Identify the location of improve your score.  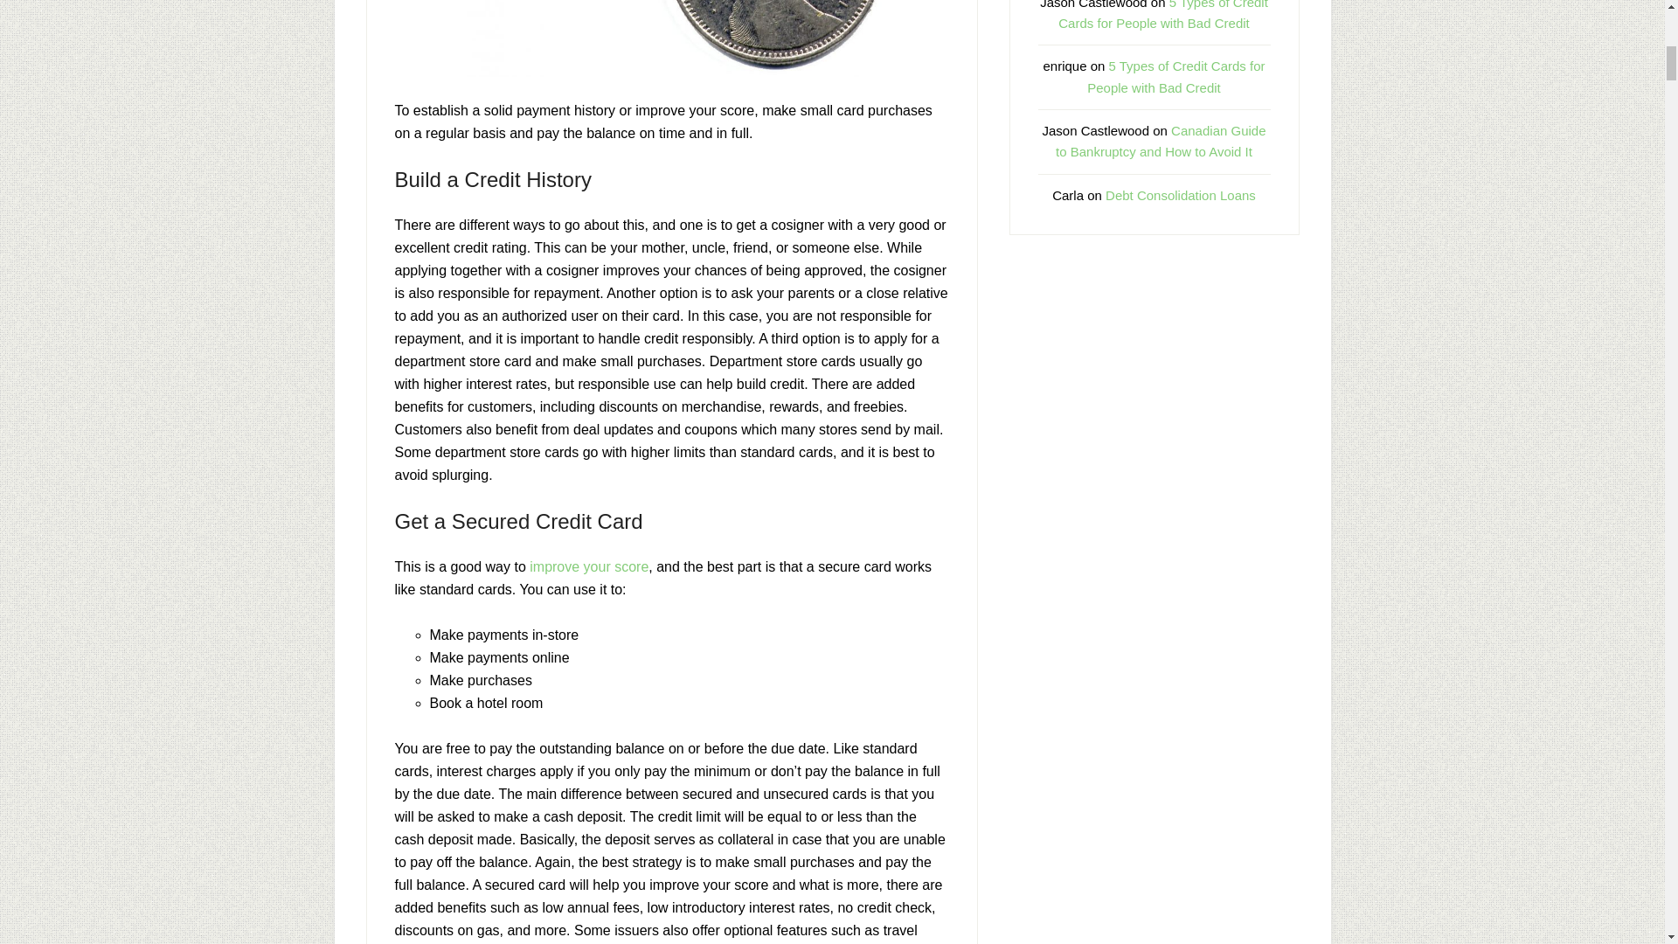
(589, 566).